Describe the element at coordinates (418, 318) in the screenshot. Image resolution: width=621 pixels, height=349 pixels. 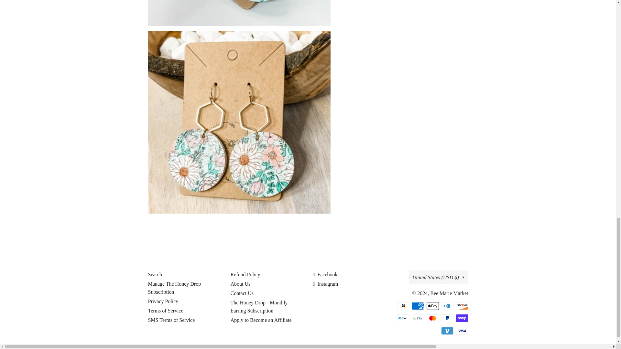
I see `Google Pay` at that location.